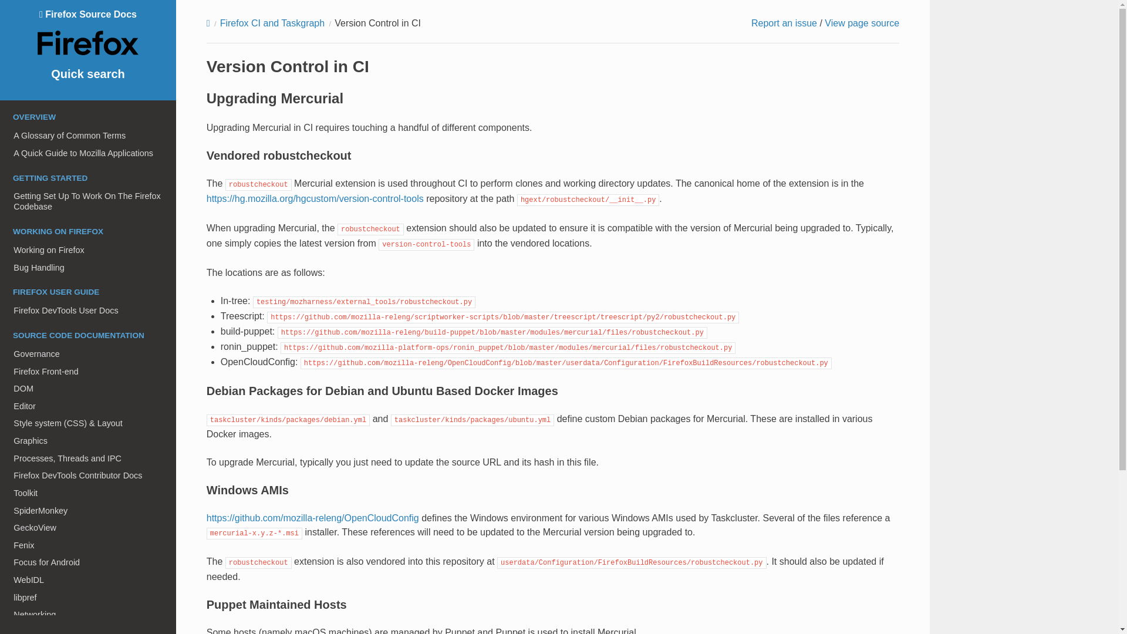  I want to click on Toolkit, so click(88, 493).